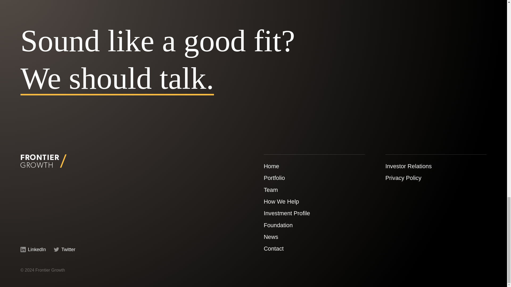 The width and height of the screenshot is (511, 287). Describe the element at coordinates (403, 178) in the screenshot. I see `Privacy Policy` at that location.